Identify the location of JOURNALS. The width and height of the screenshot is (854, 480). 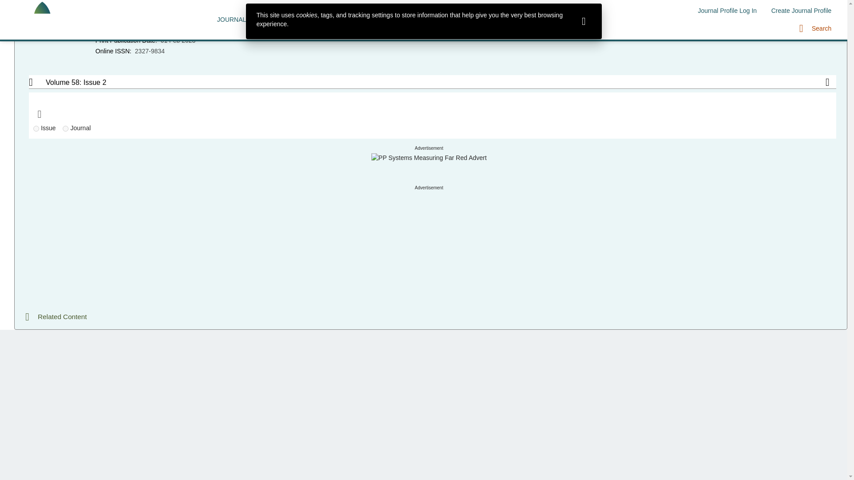
(234, 19).